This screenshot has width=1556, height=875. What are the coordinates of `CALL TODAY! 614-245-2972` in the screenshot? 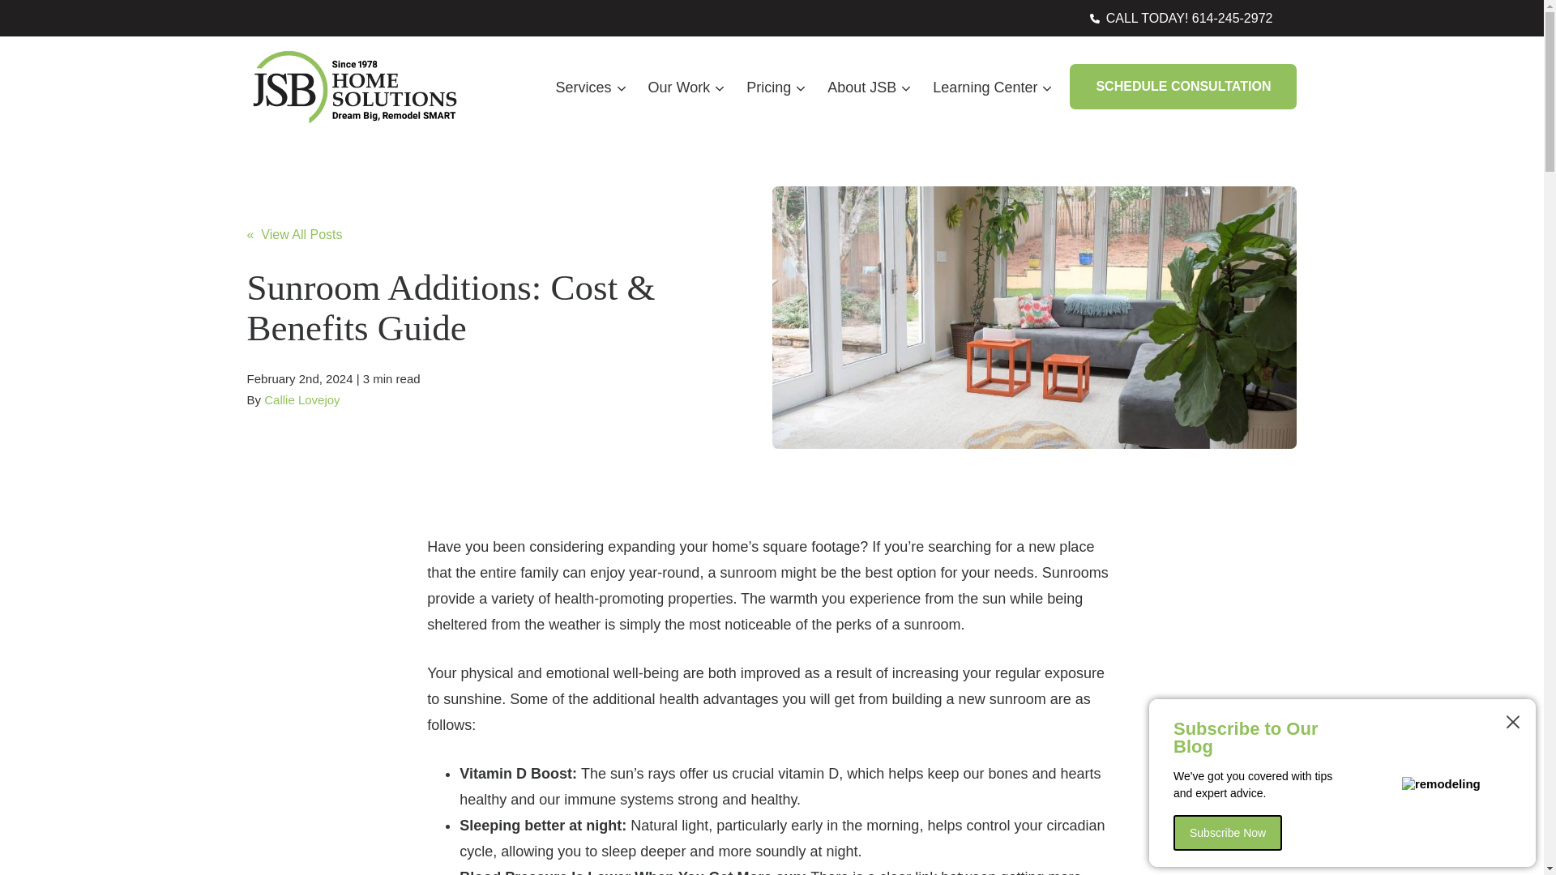 It's located at (1182, 18).